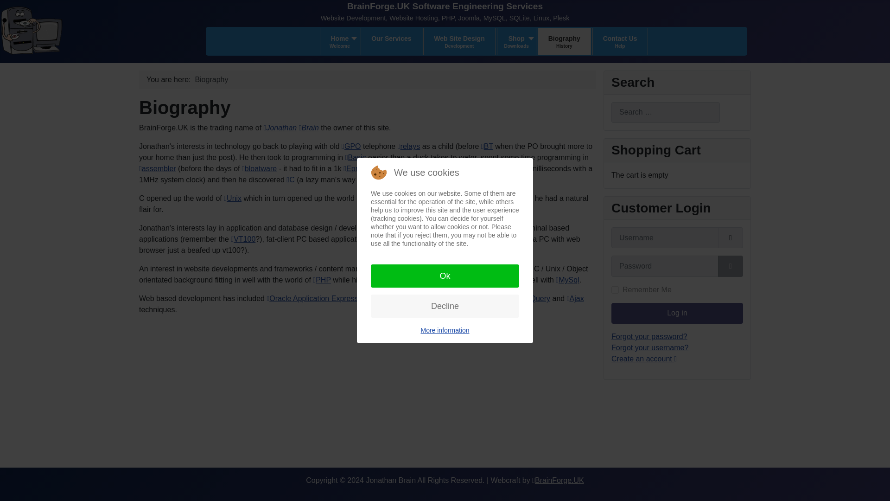 The height and width of the screenshot is (501, 890). I want to click on Write less do more., so click(537, 299).